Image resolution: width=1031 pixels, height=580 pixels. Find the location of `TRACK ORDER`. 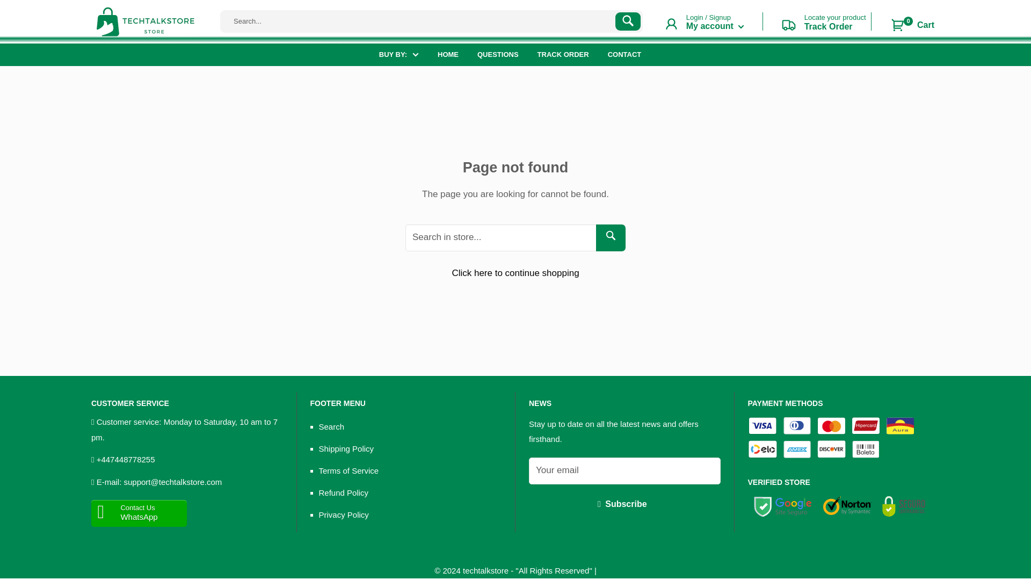

TRACK ORDER is located at coordinates (625, 55).